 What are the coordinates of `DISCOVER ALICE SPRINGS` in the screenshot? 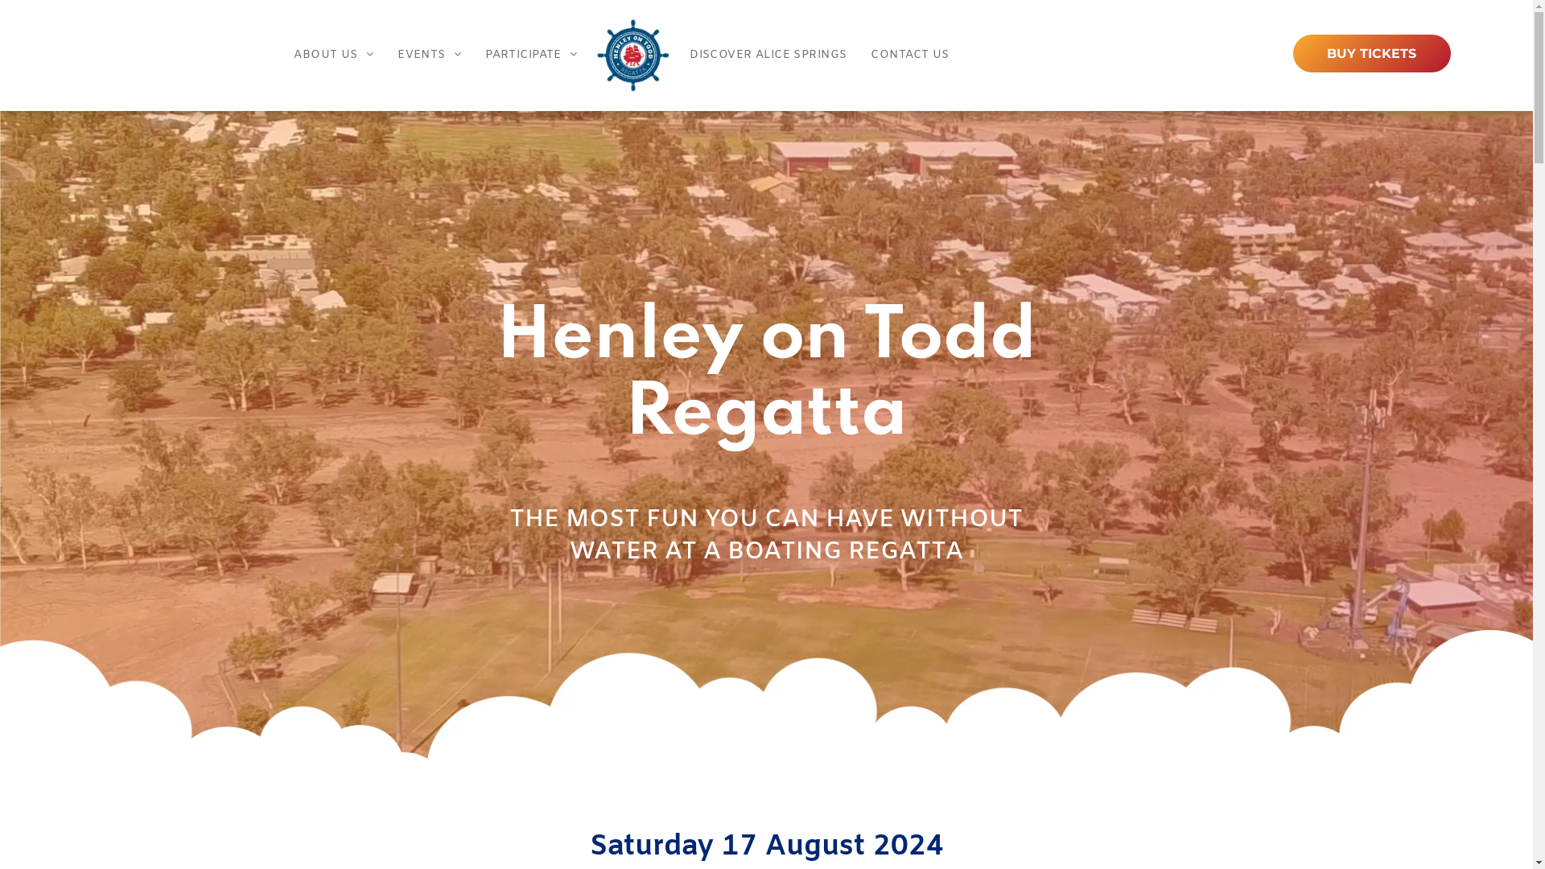 It's located at (768, 56).